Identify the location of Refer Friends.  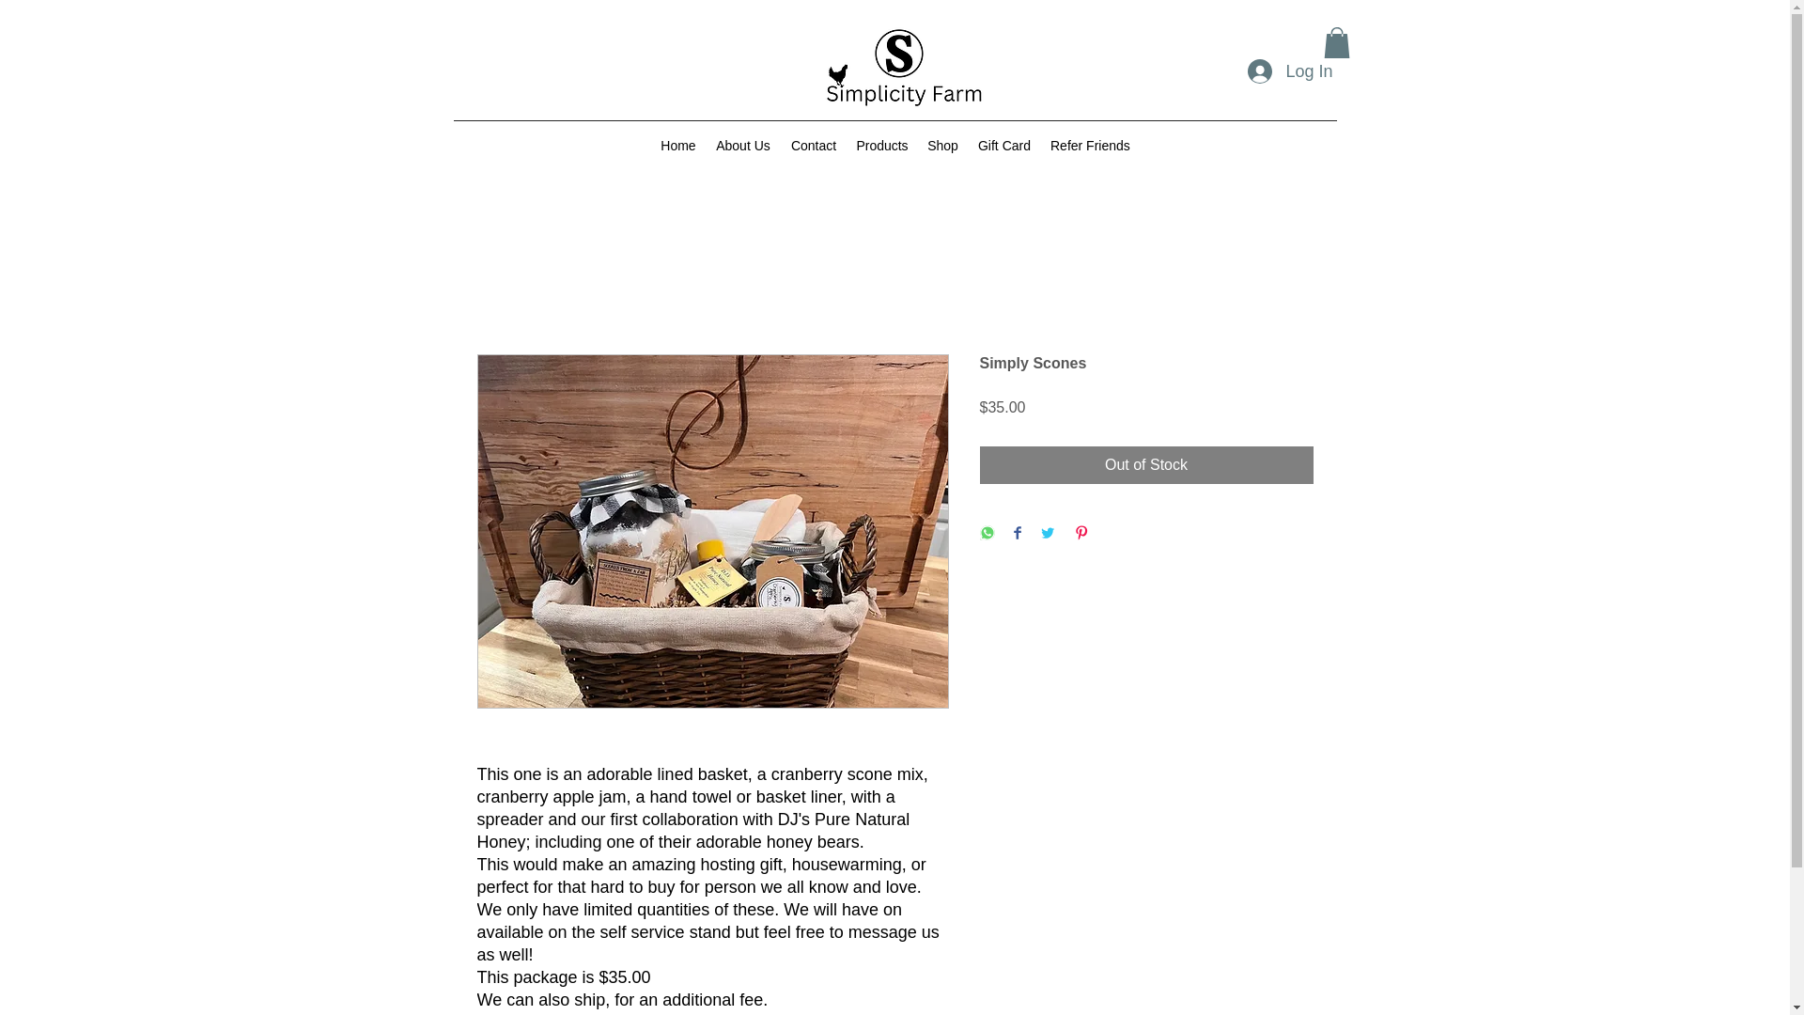
(1089, 145).